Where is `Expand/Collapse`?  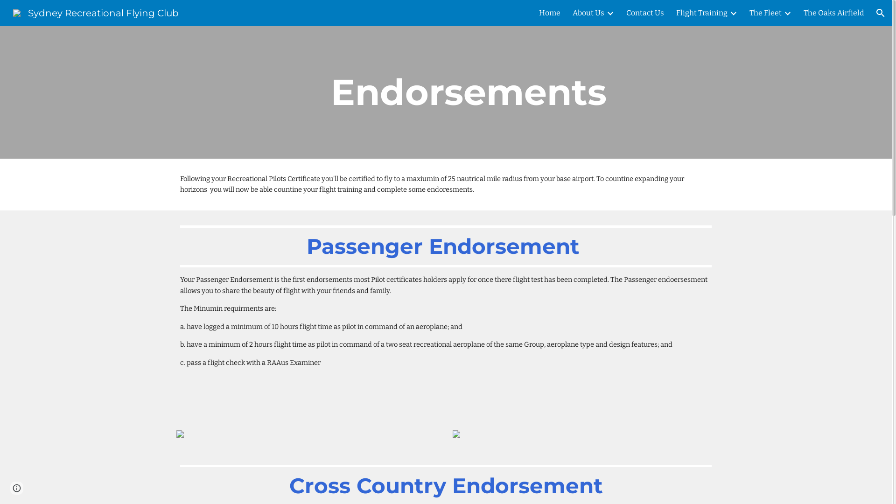 Expand/Collapse is located at coordinates (733, 13).